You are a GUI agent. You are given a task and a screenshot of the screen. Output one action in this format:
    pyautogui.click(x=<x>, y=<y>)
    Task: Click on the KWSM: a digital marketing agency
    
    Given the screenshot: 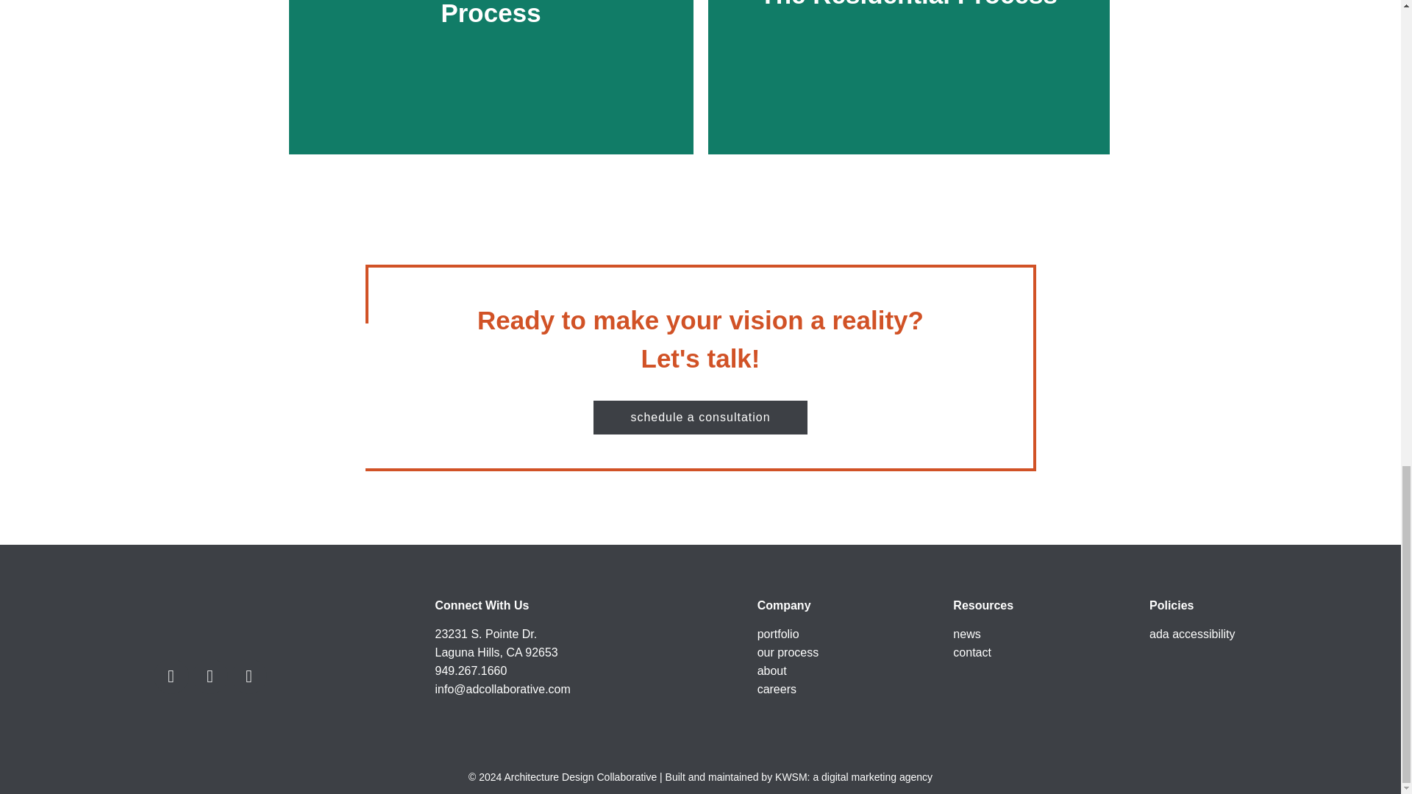 What is the action you would take?
    pyautogui.click(x=853, y=776)
    